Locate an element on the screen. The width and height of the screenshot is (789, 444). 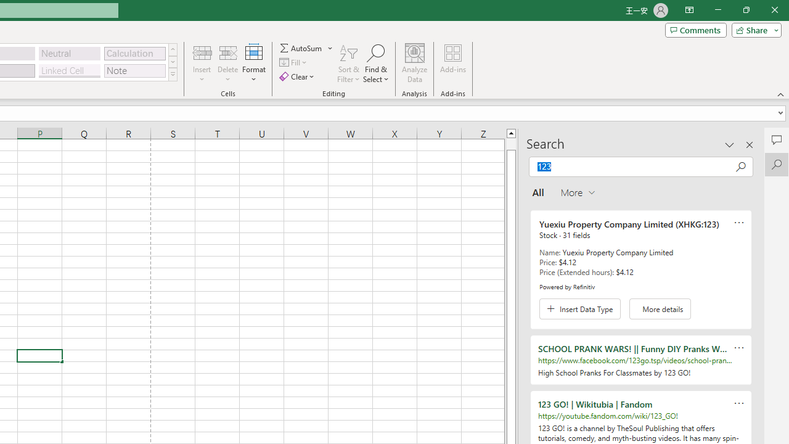
Fill is located at coordinates (295, 63).